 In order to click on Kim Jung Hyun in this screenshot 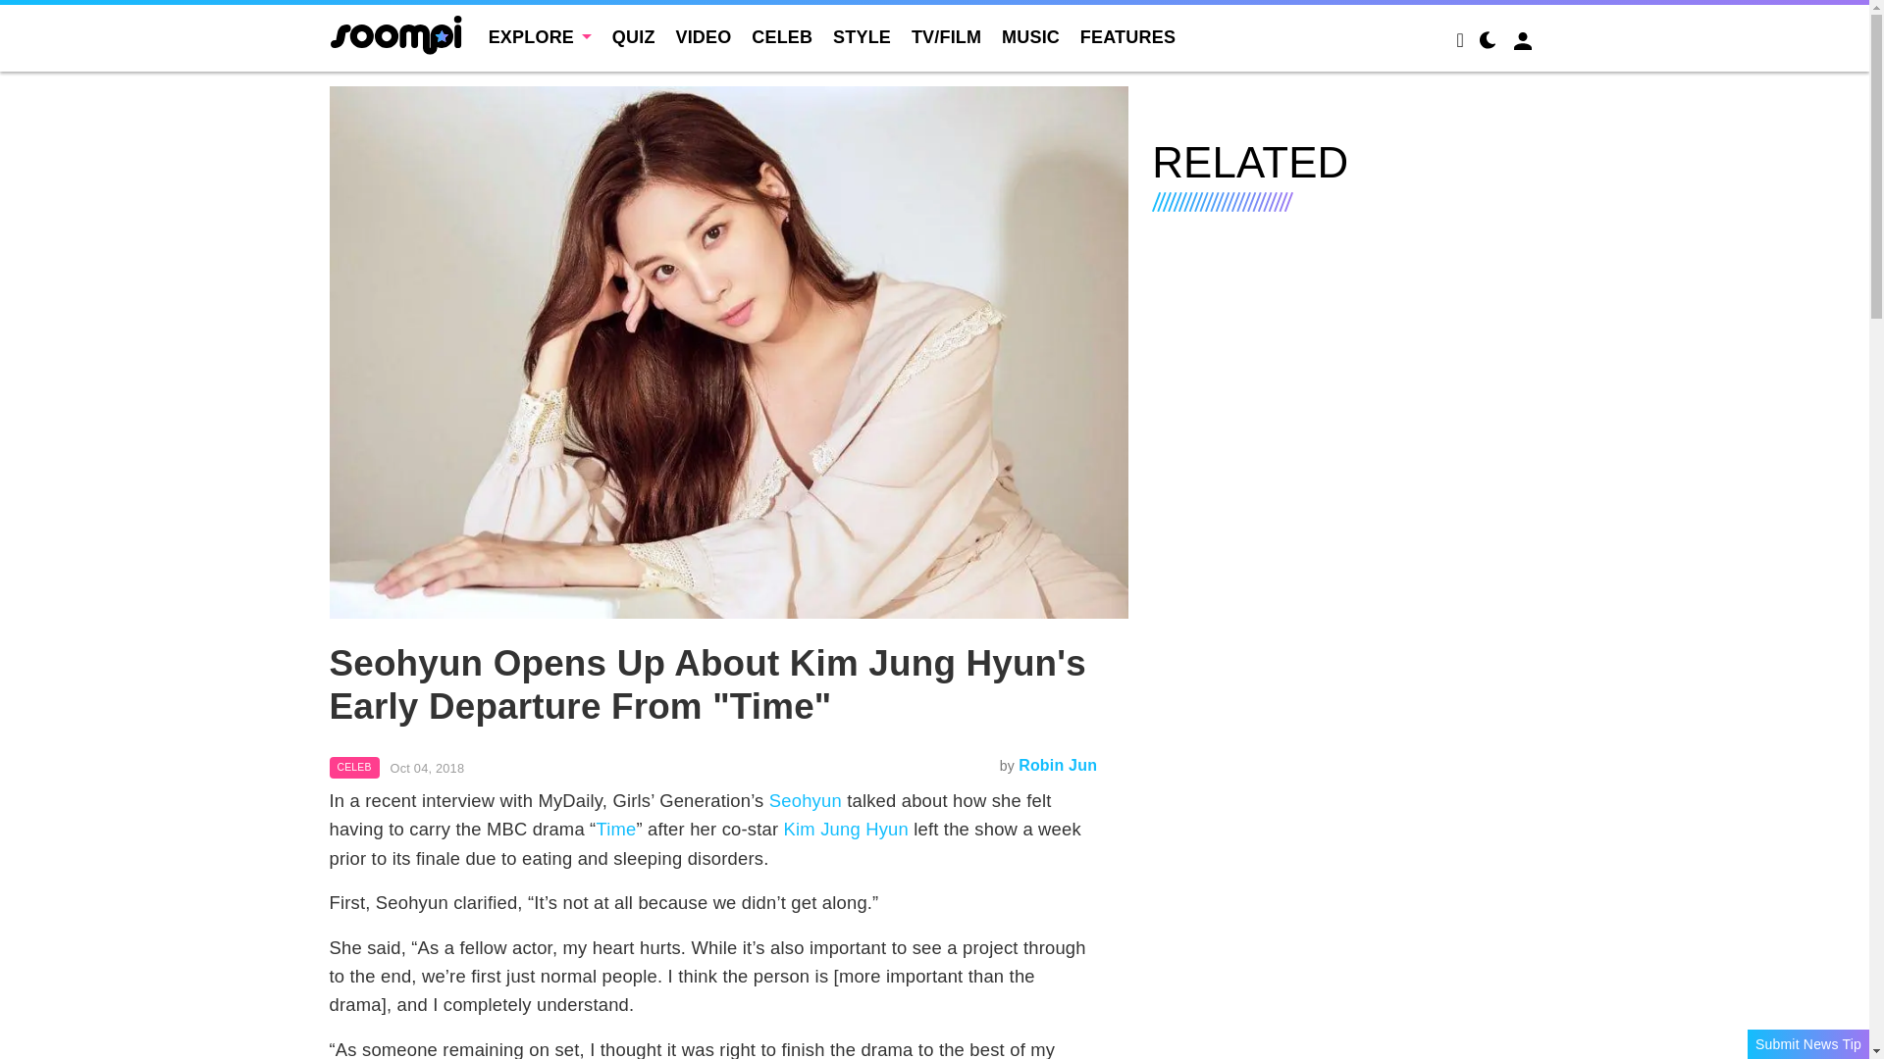, I will do `click(846, 829)`.